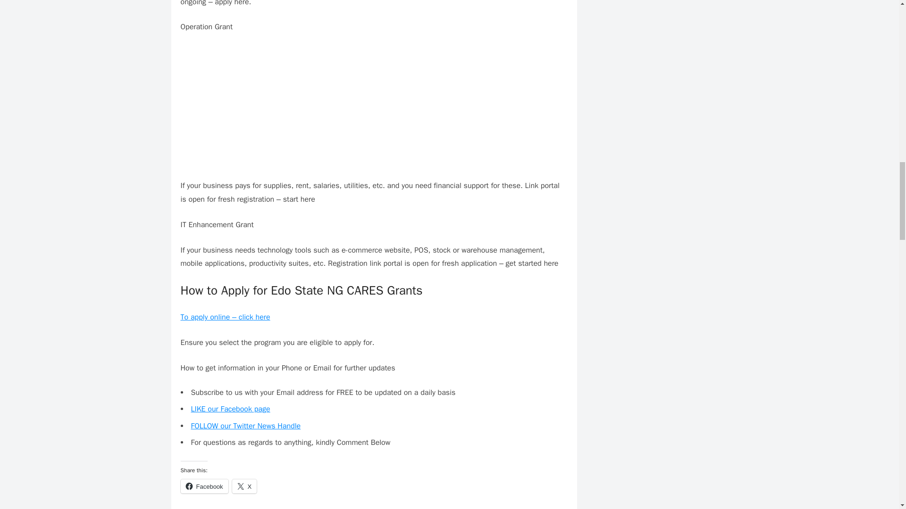 The width and height of the screenshot is (906, 509). What do you see at coordinates (245, 426) in the screenshot?
I see `FOLLOW our Twitter News Handle` at bounding box center [245, 426].